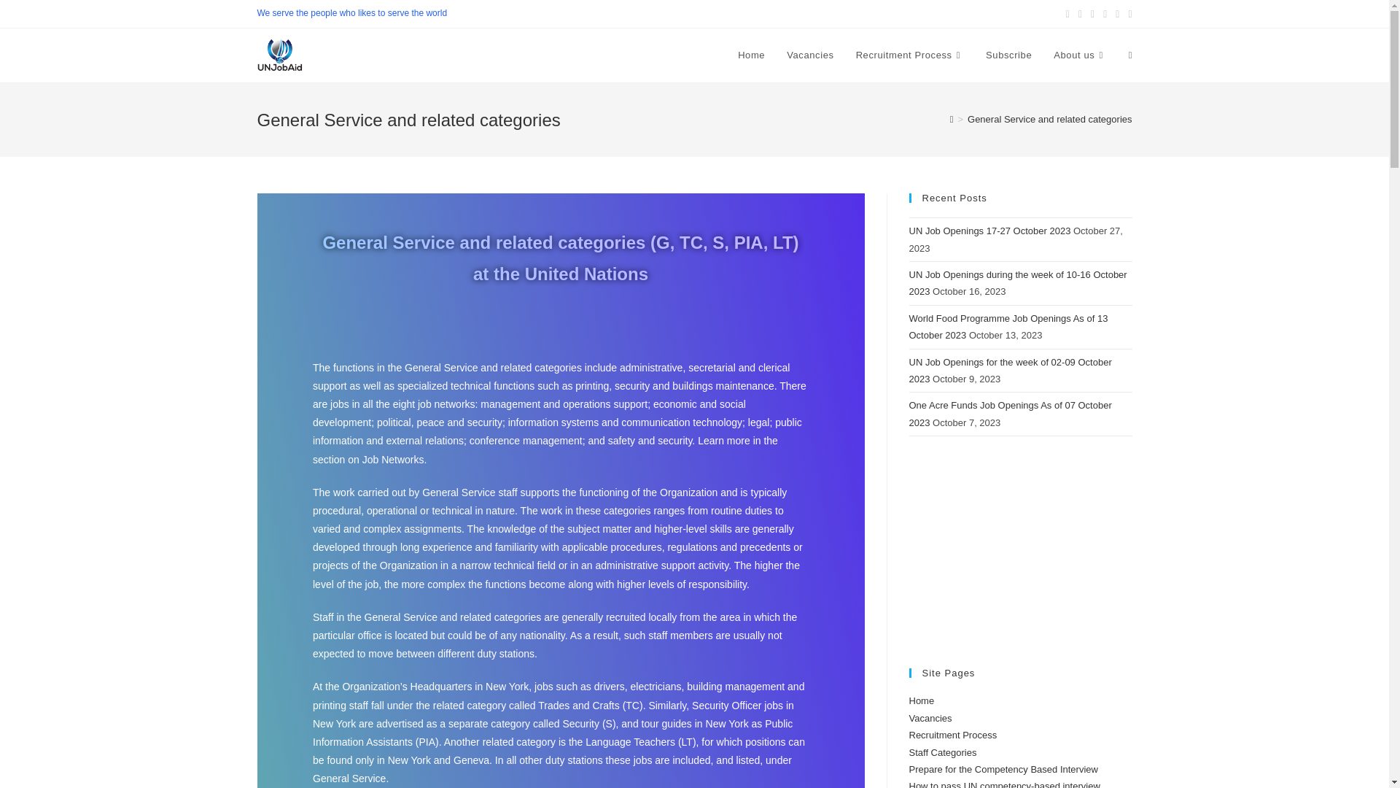  Describe the element at coordinates (1008, 55) in the screenshot. I see `Subscribe` at that location.